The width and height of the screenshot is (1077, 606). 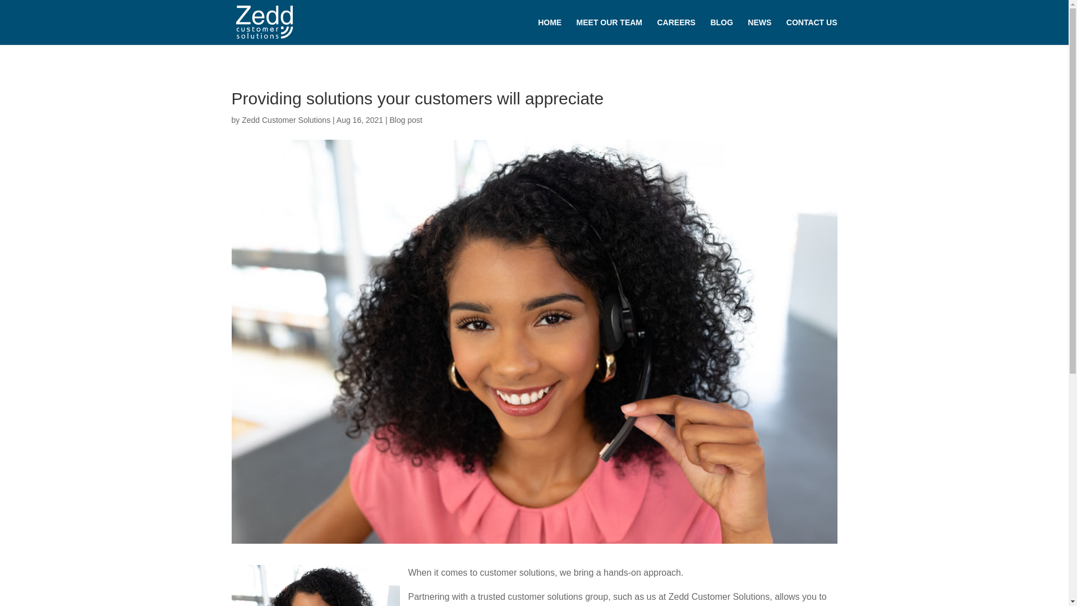 I want to click on NEWS, so click(x=759, y=31).